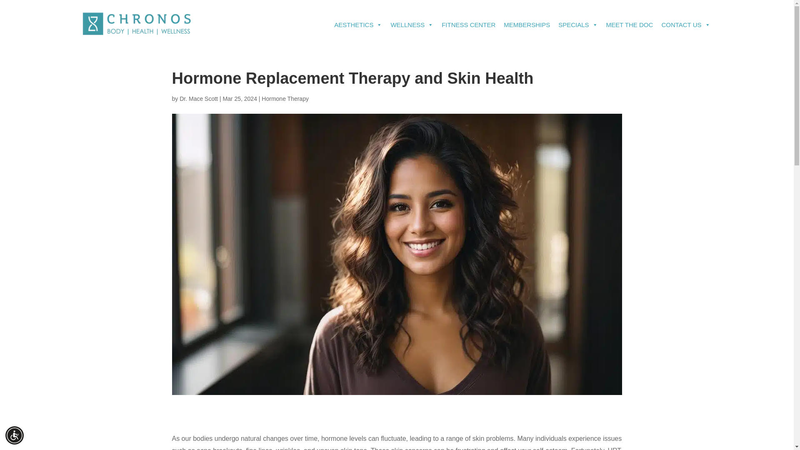 The image size is (800, 450). What do you see at coordinates (358, 25) in the screenshot?
I see `AESTHETICS` at bounding box center [358, 25].